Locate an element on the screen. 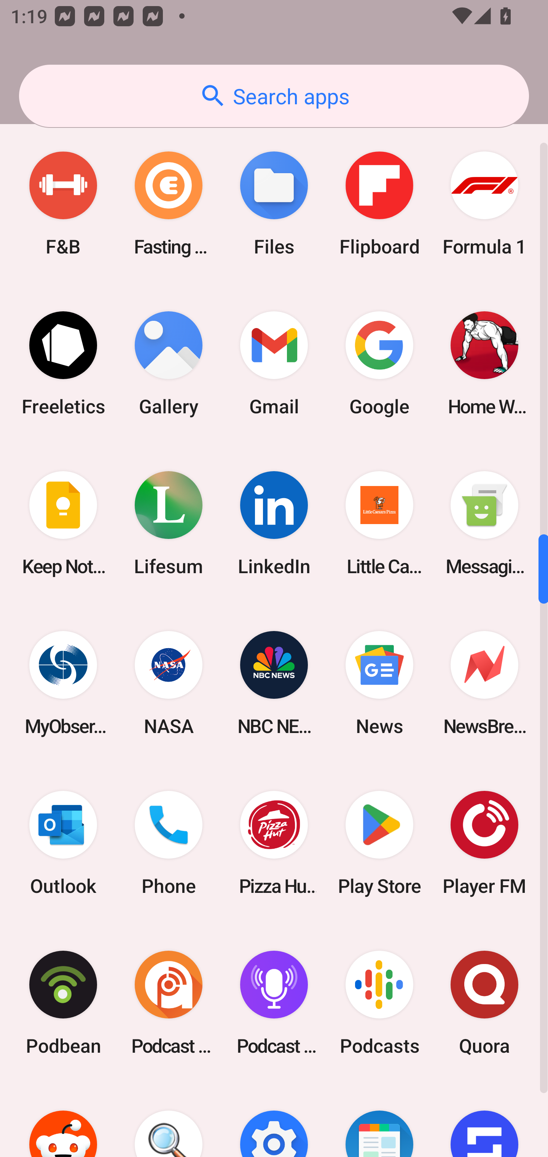 This screenshot has width=548, height=1157. Reddit is located at coordinates (63, 1120).